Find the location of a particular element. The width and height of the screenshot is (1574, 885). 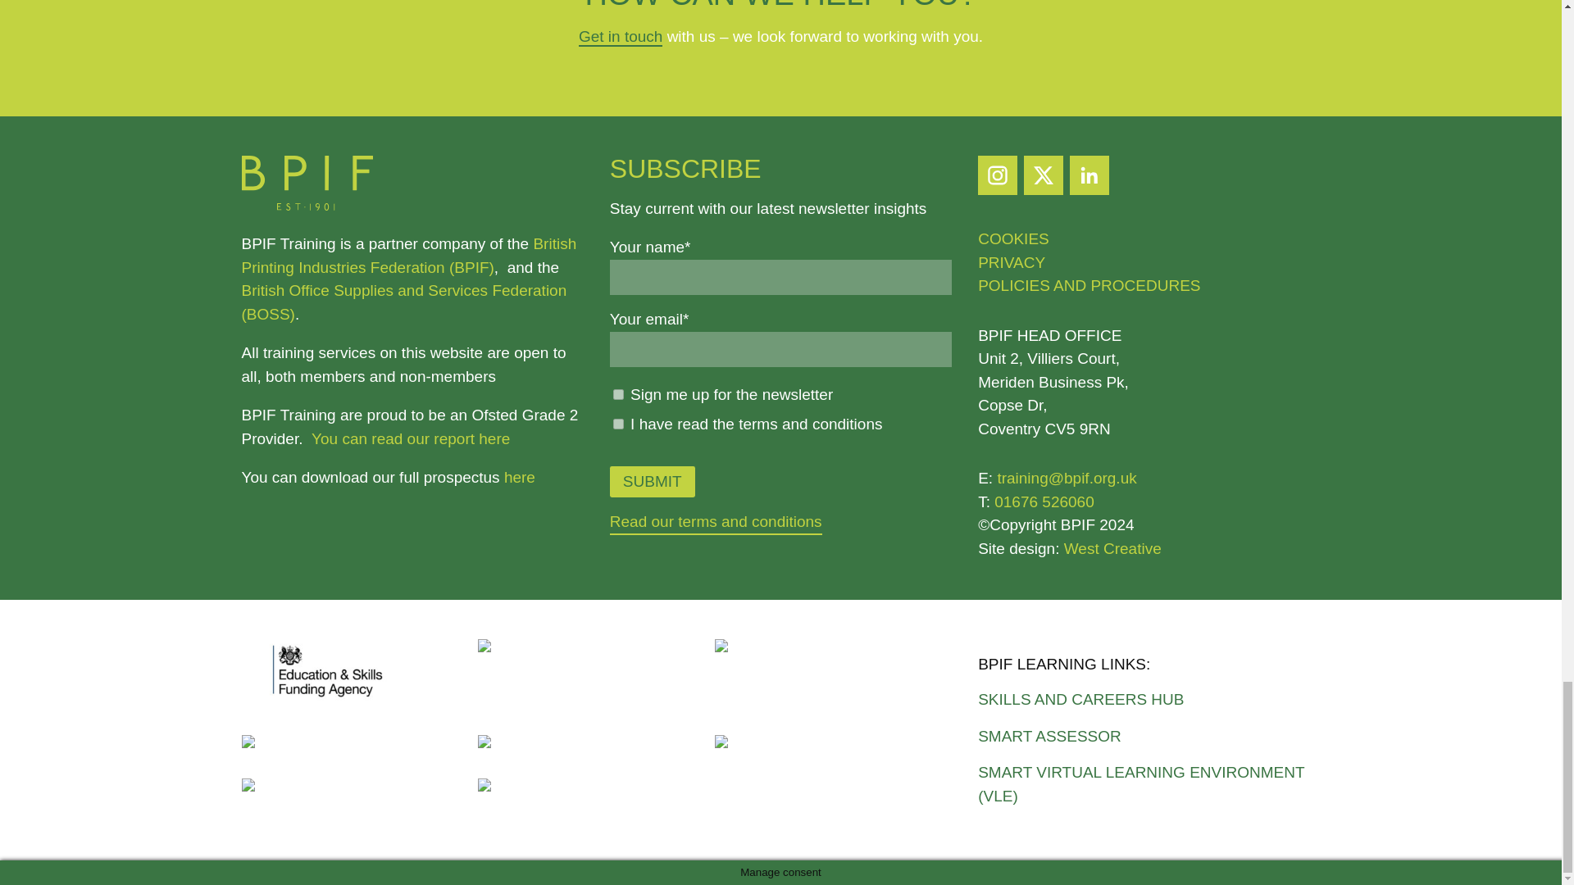

West Creative is located at coordinates (1112, 548).